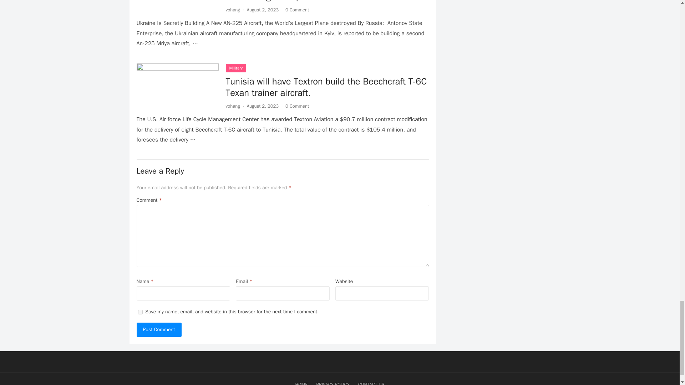 The image size is (685, 385). Describe the element at coordinates (140, 312) in the screenshot. I see `yes` at that location.